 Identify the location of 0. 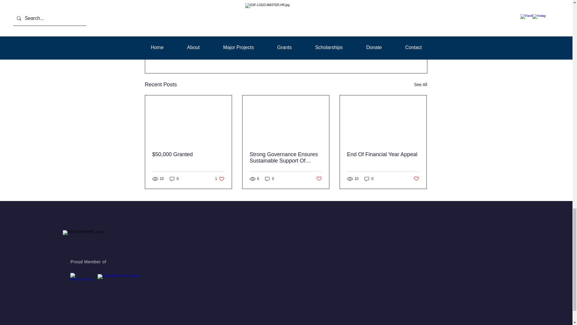
(220, 179).